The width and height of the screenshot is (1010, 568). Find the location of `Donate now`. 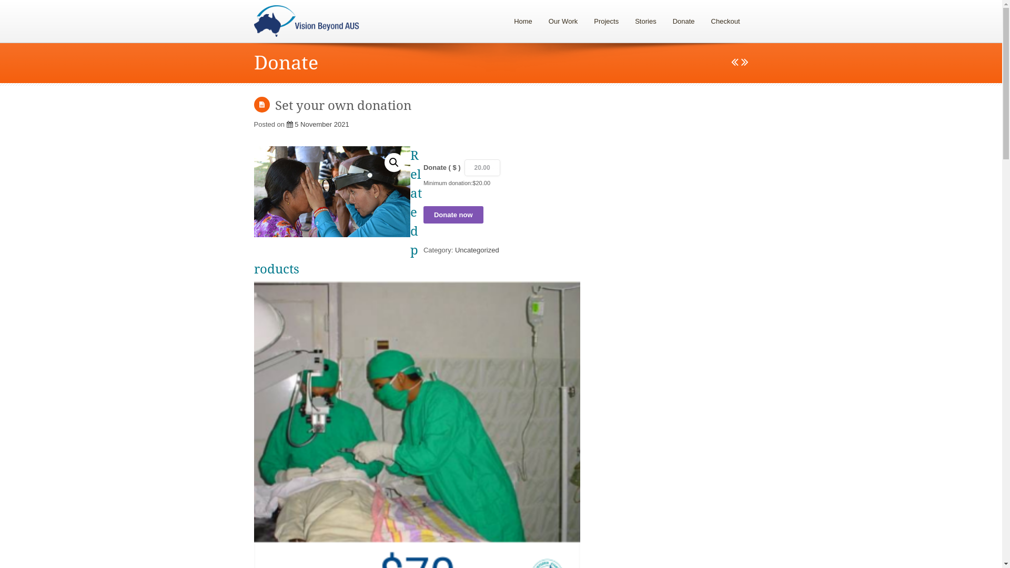

Donate now is located at coordinates (453, 215).